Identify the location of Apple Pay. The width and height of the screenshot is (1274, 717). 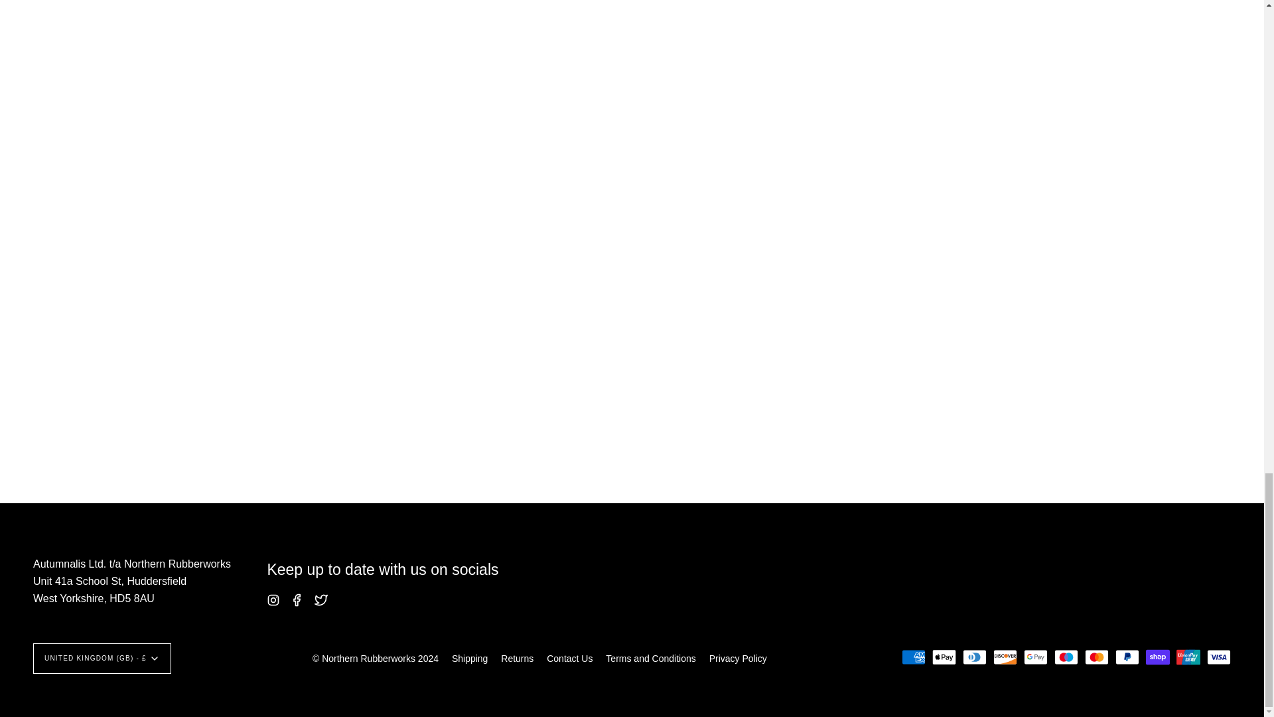
(944, 657).